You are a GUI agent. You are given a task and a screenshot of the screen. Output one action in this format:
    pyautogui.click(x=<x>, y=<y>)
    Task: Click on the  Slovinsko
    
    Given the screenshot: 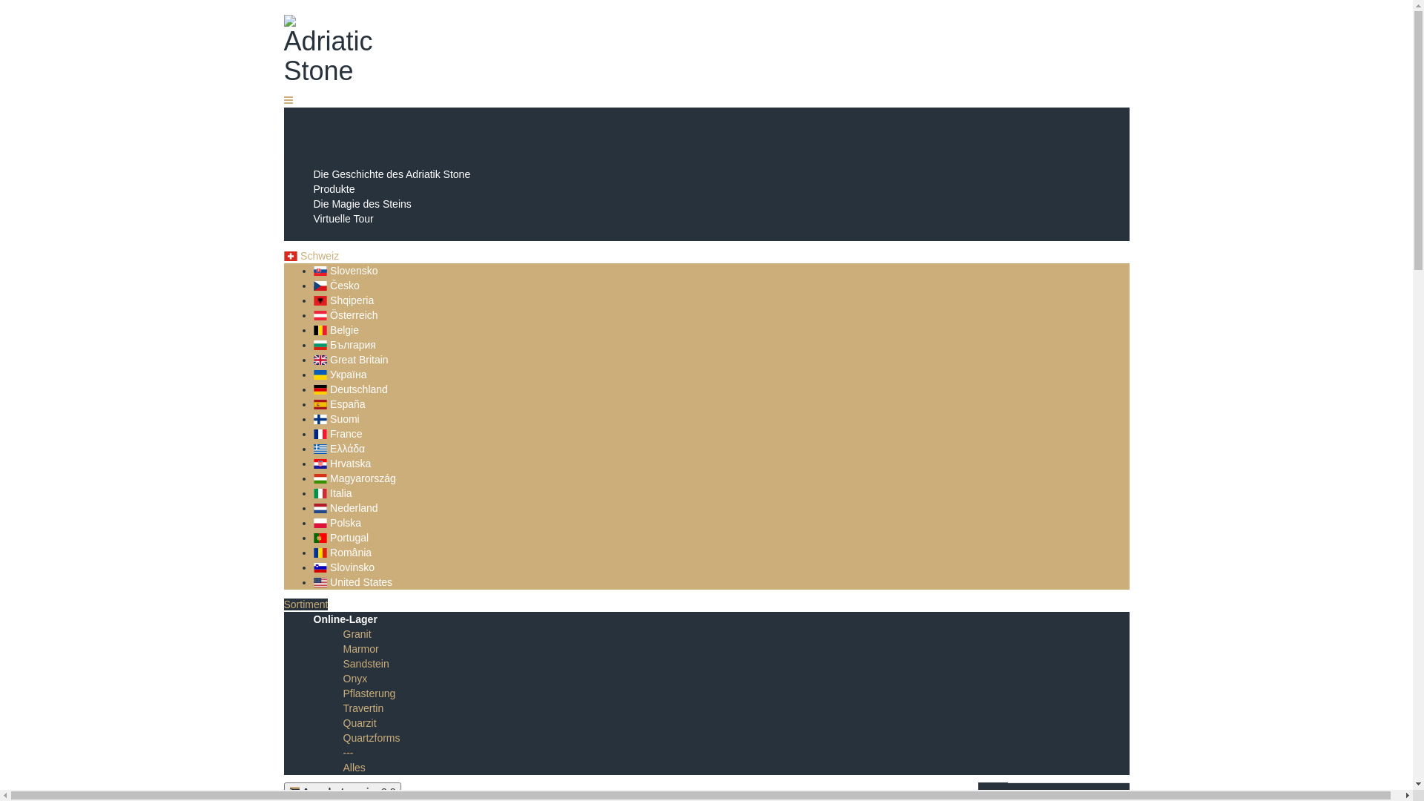 What is the action you would take?
    pyautogui.click(x=343, y=567)
    